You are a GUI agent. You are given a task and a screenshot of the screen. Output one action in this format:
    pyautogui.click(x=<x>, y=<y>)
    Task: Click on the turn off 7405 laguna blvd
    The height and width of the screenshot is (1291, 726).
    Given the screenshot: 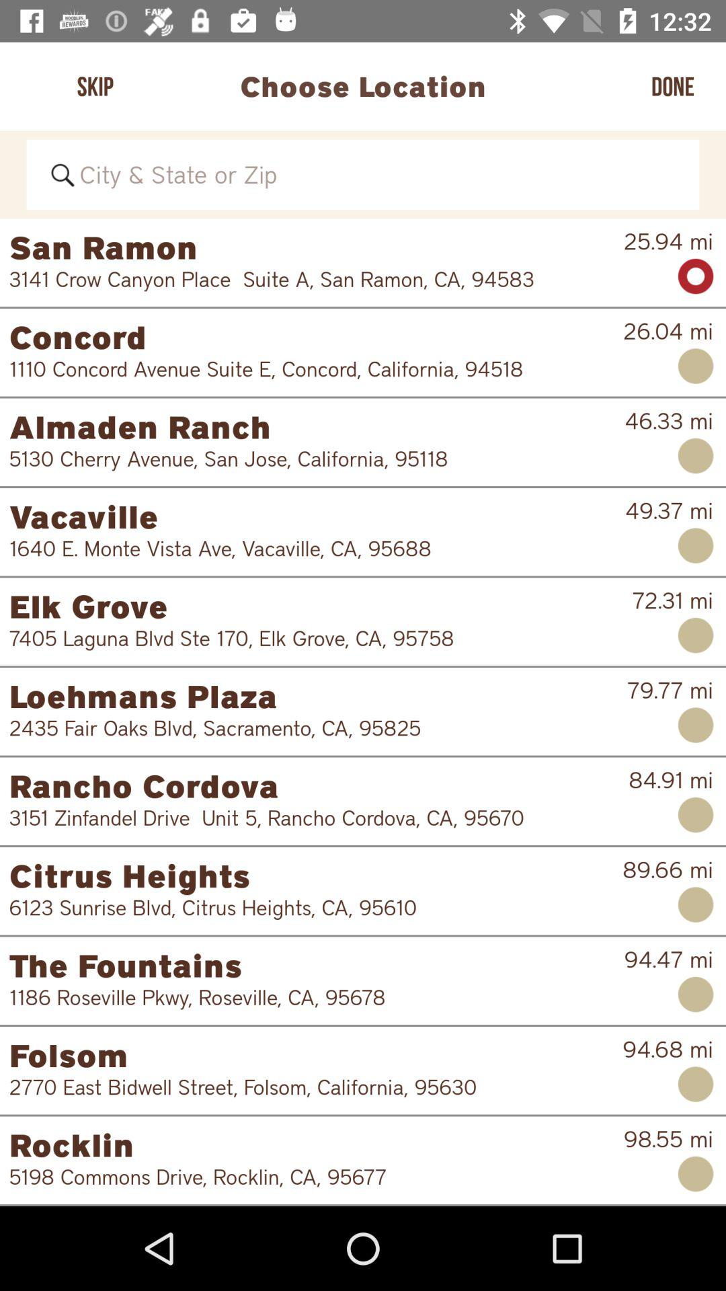 What is the action you would take?
    pyautogui.click(x=312, y=638)
    